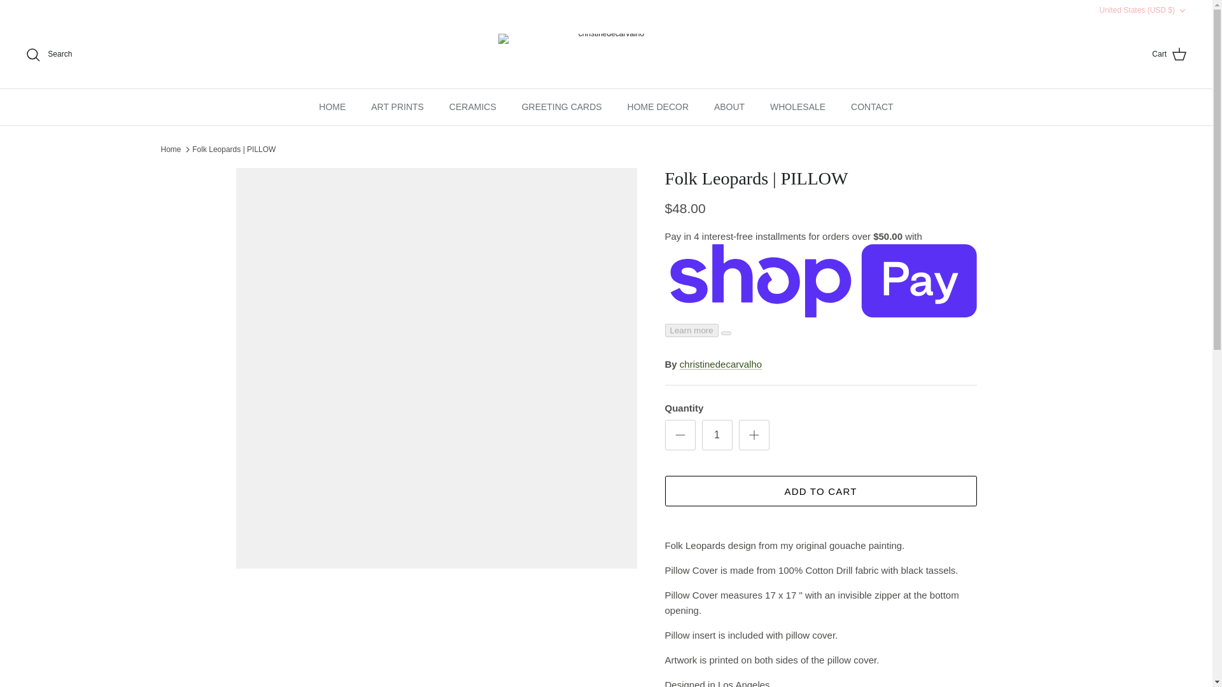  I want to click on 1, so click(717, 435).